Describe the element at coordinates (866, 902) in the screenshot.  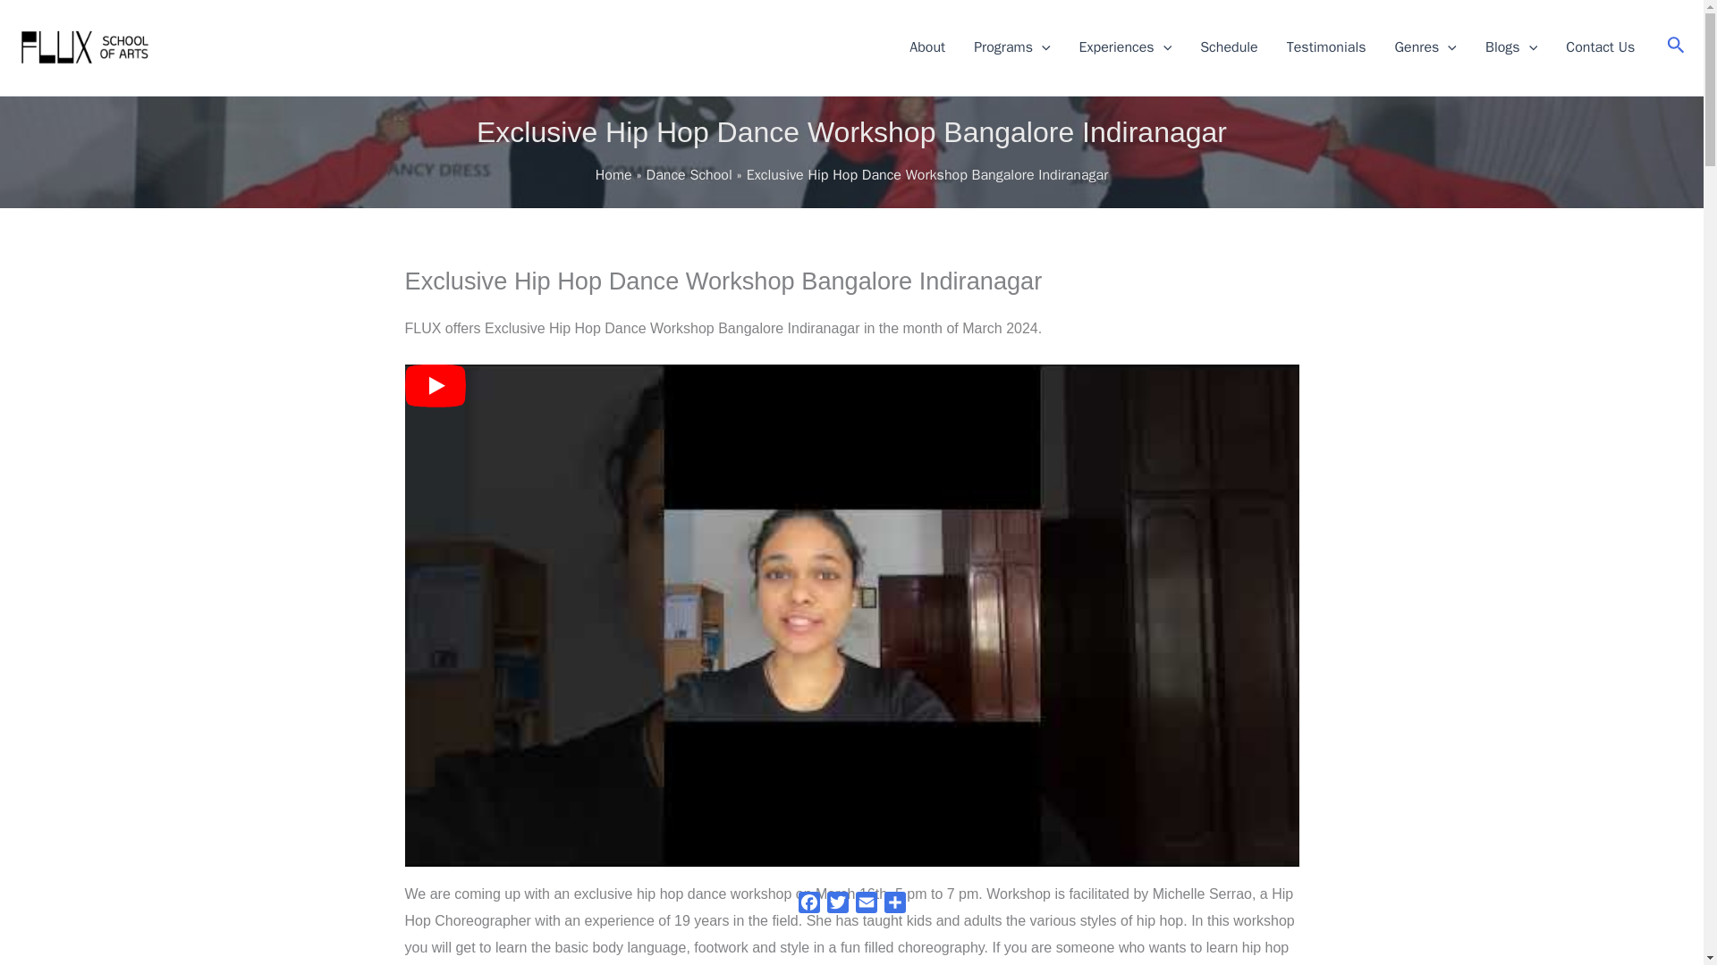
I see `Email` at that location.